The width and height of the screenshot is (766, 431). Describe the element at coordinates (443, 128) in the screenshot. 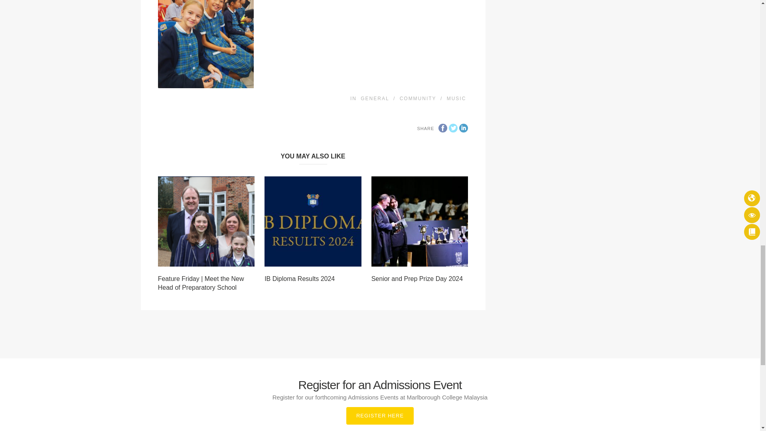

I see `Facebook` at that location.